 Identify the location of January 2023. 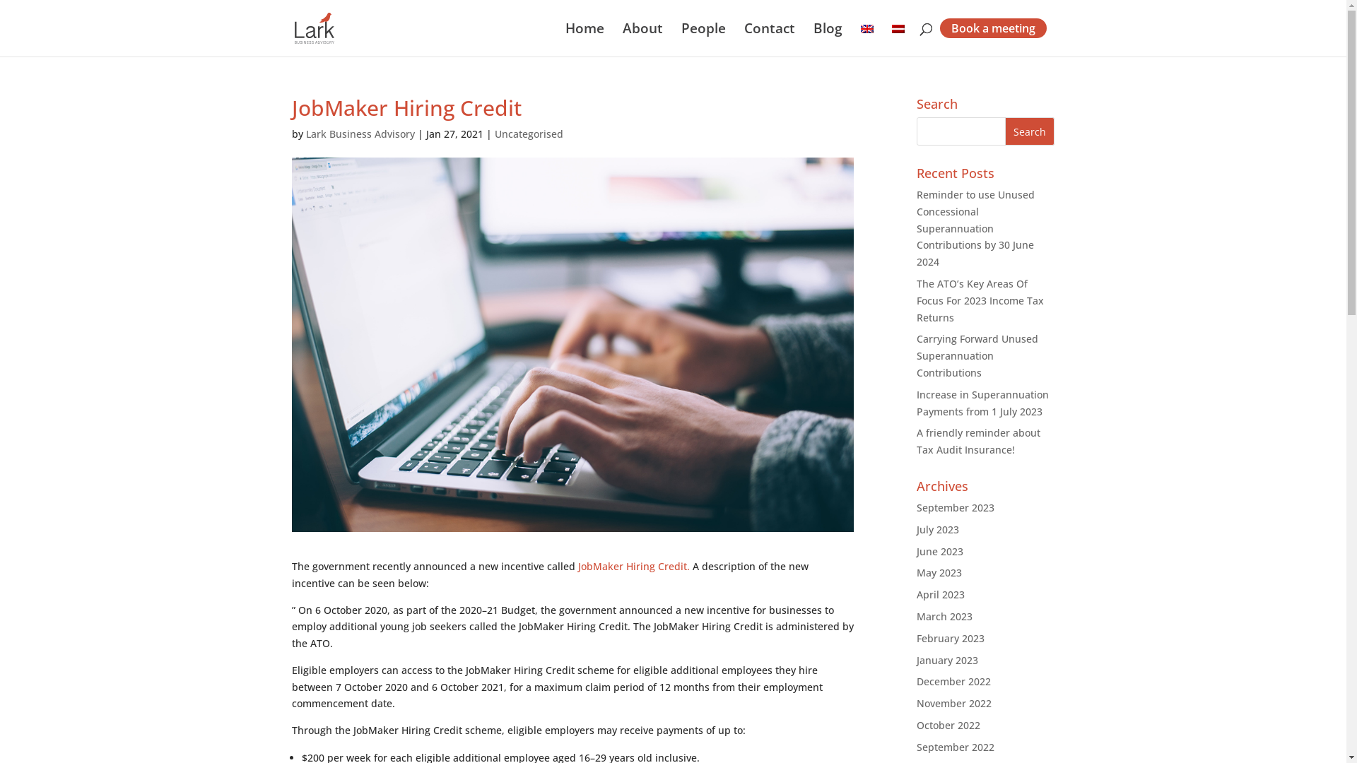
(947, 660).